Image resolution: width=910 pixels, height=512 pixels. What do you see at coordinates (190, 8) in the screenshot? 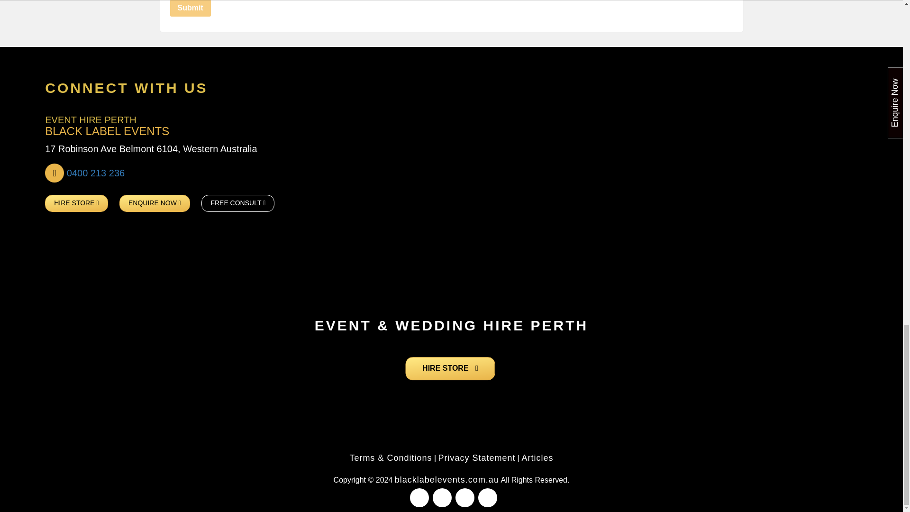
I see `Submit` at bounding box center [190, 8].